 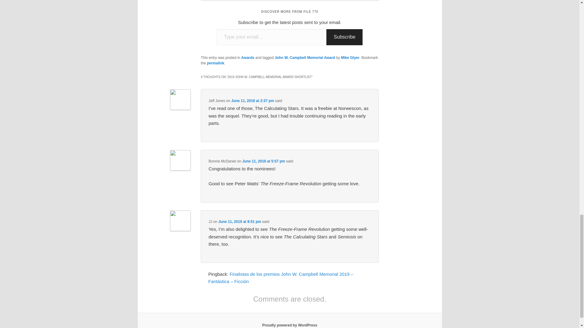 What do you see at coordinates (215, 63) in the screenshot?
I see `Permalink to 2019 John W. Campbell Memorial Award Shortlist` at bounding box center [215, 63].